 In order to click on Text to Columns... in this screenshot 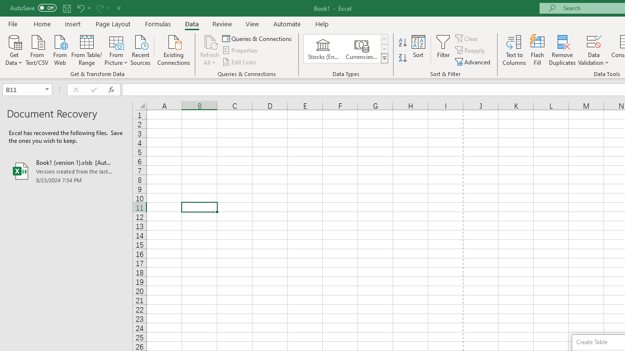, I will do `click(514, 50)`.